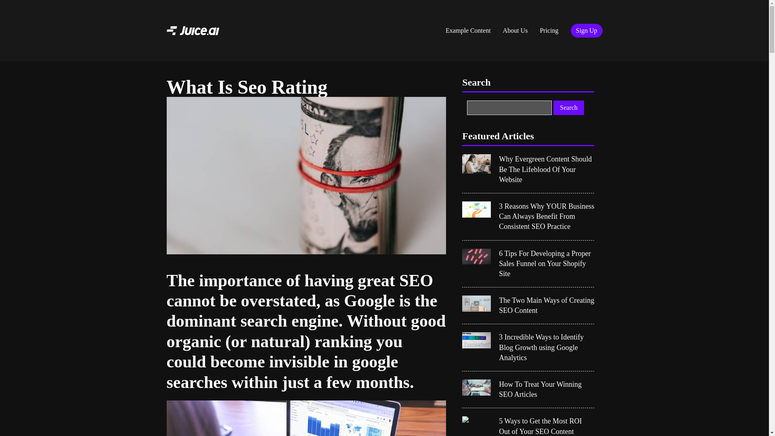 This screenshot has height=436, width=775. I want to click on Search, so click(568, 108).